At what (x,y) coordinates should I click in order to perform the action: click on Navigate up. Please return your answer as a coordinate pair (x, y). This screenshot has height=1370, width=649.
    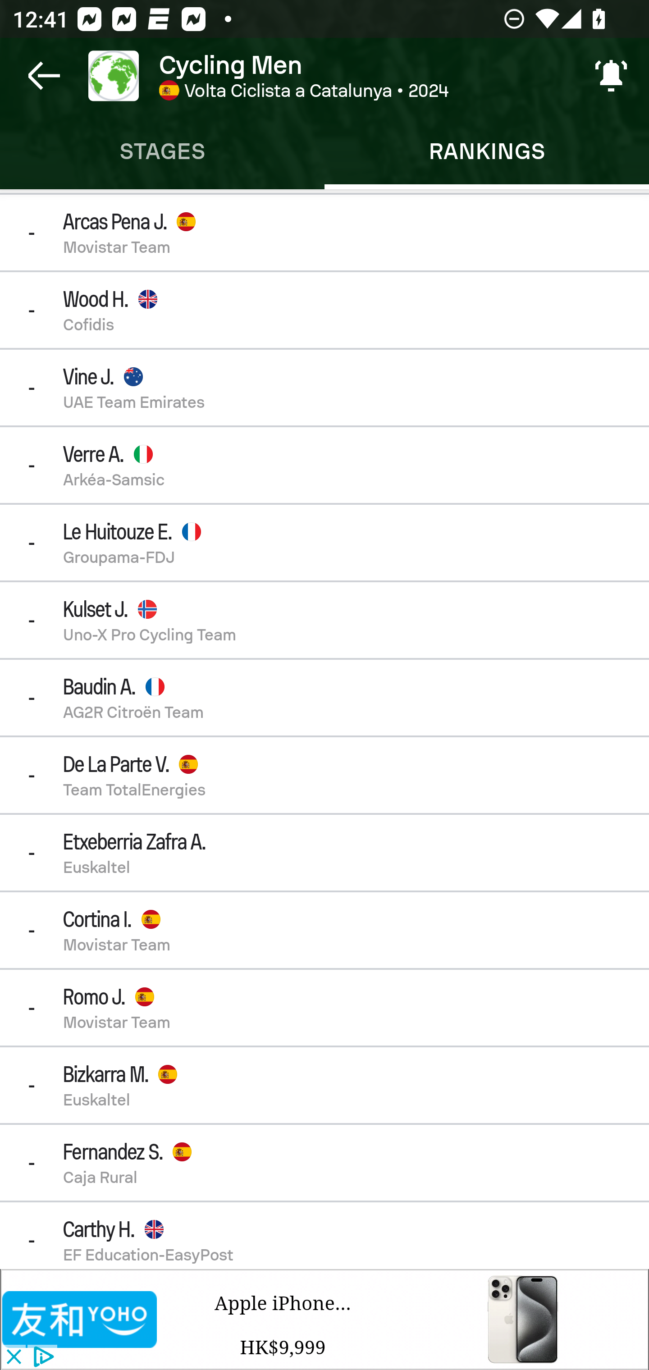
    Looking at the image, I should click on (44, 76).